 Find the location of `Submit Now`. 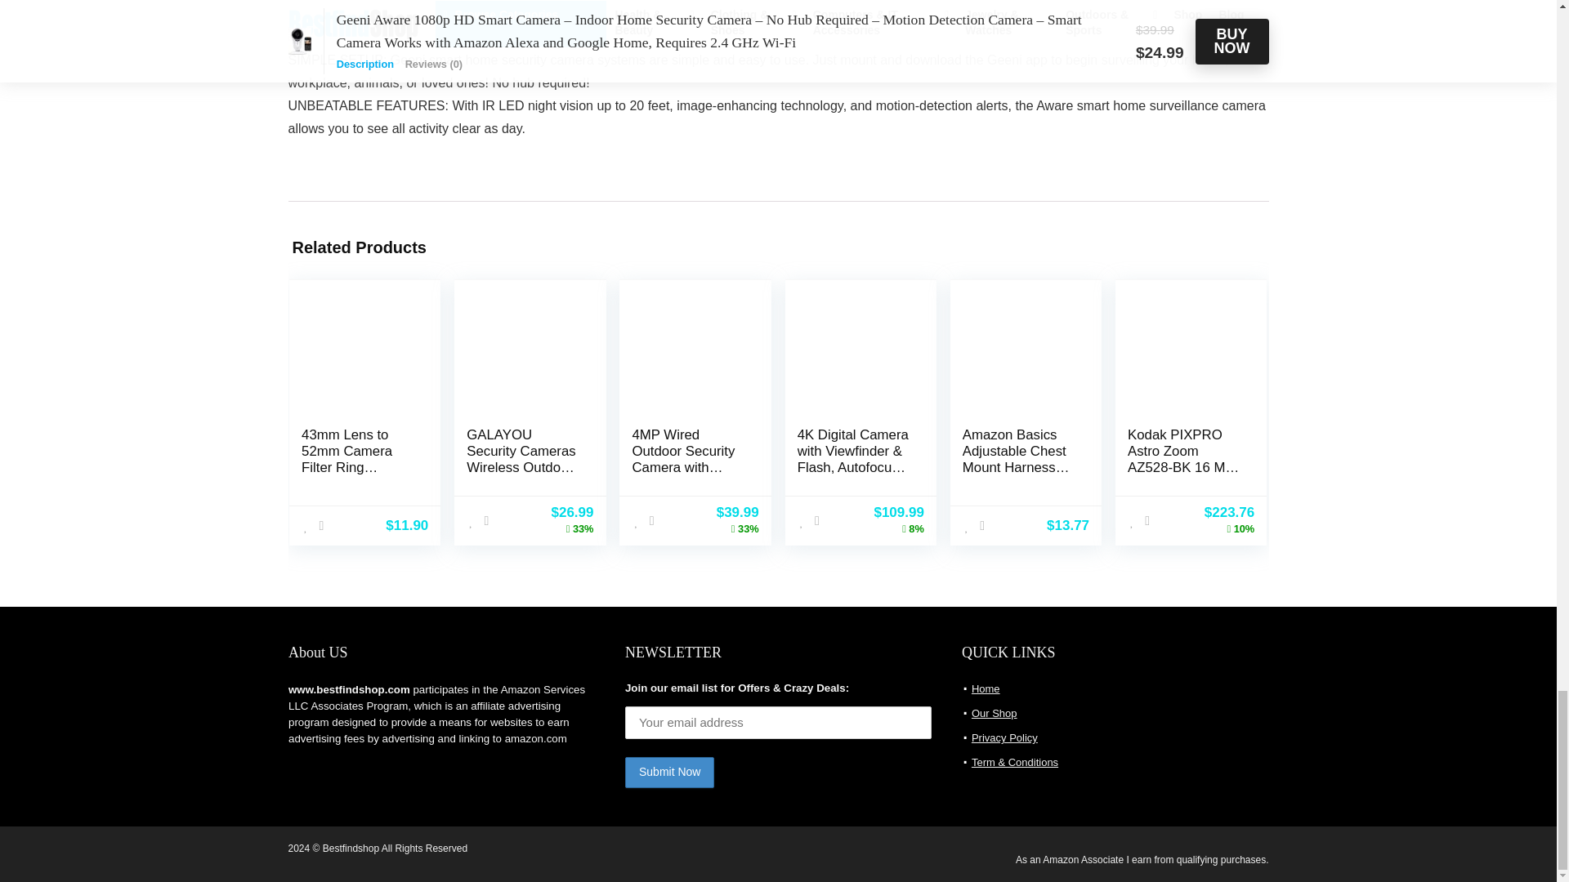

Submit Now is located at coordinates (668, 773).